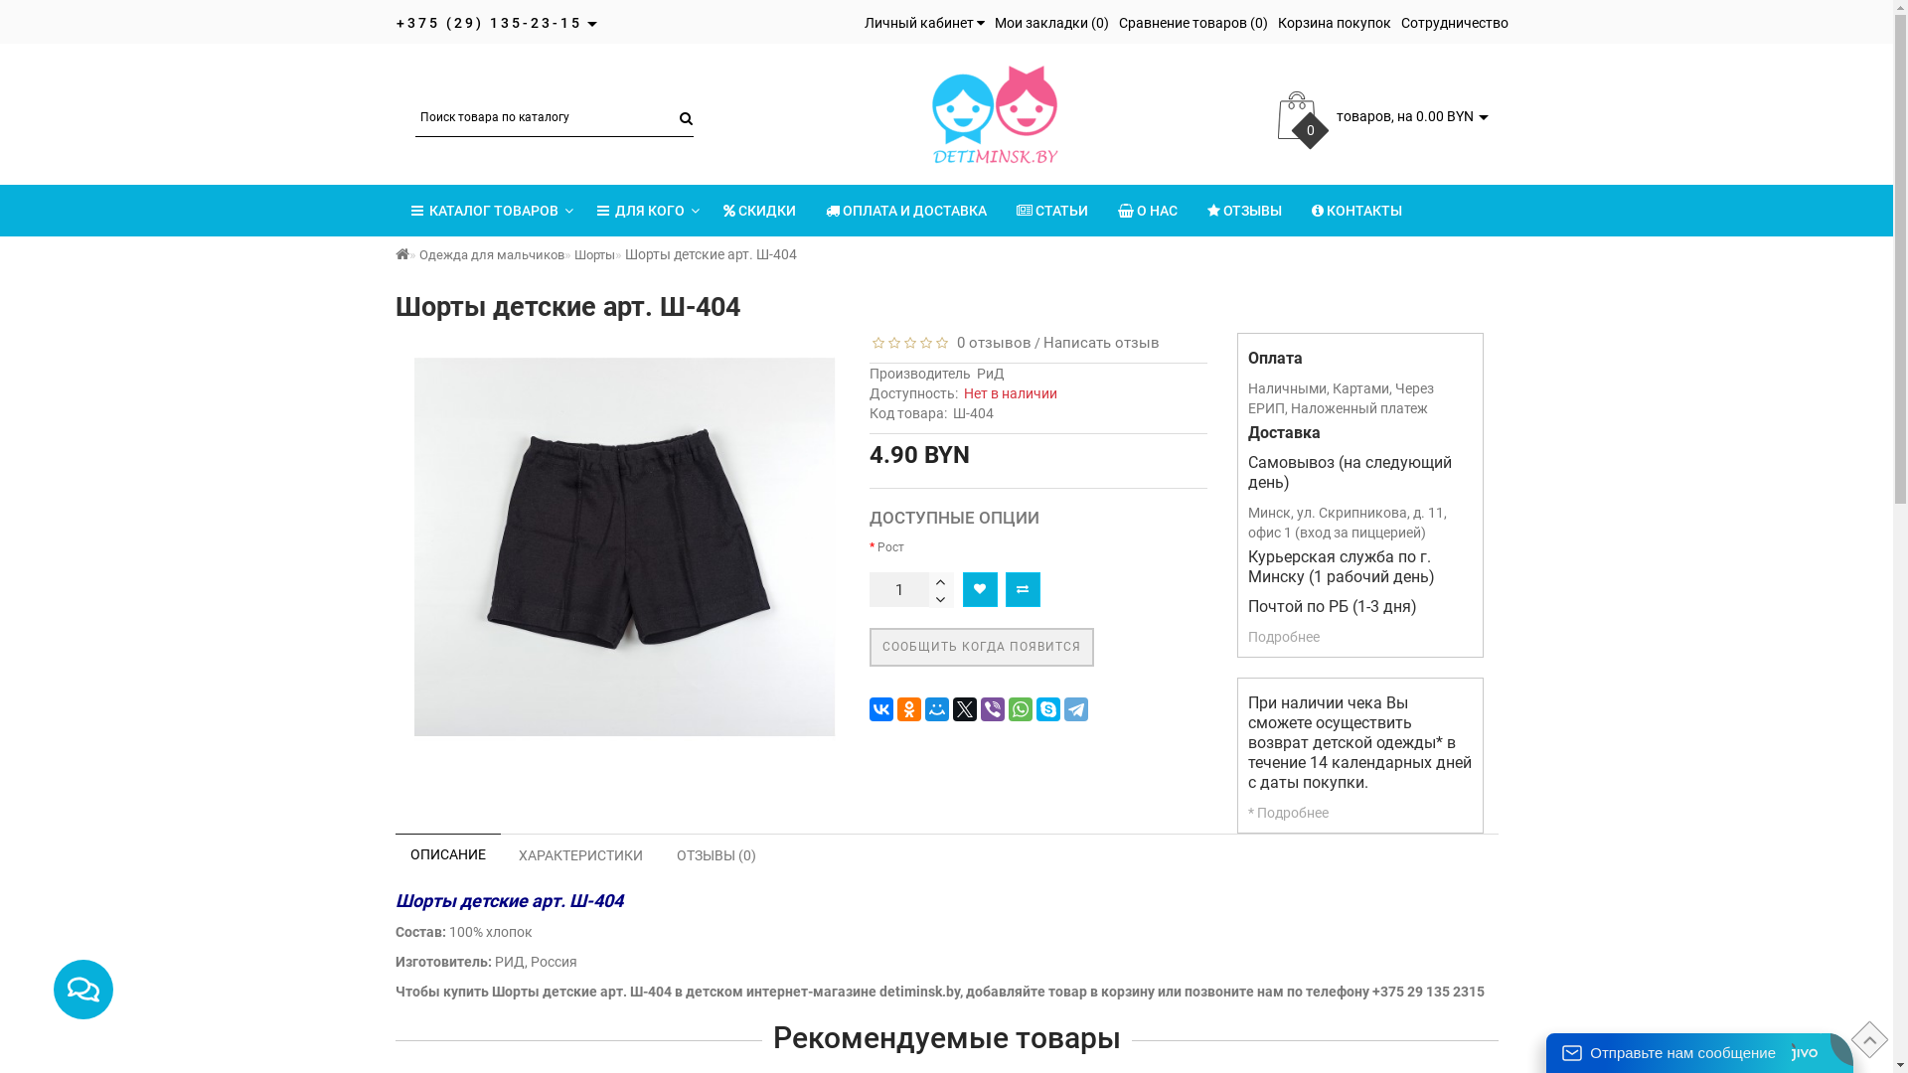 The width and height of the screenshot is (1908, 1073). I want to click on Skype, so click(1048, 709).